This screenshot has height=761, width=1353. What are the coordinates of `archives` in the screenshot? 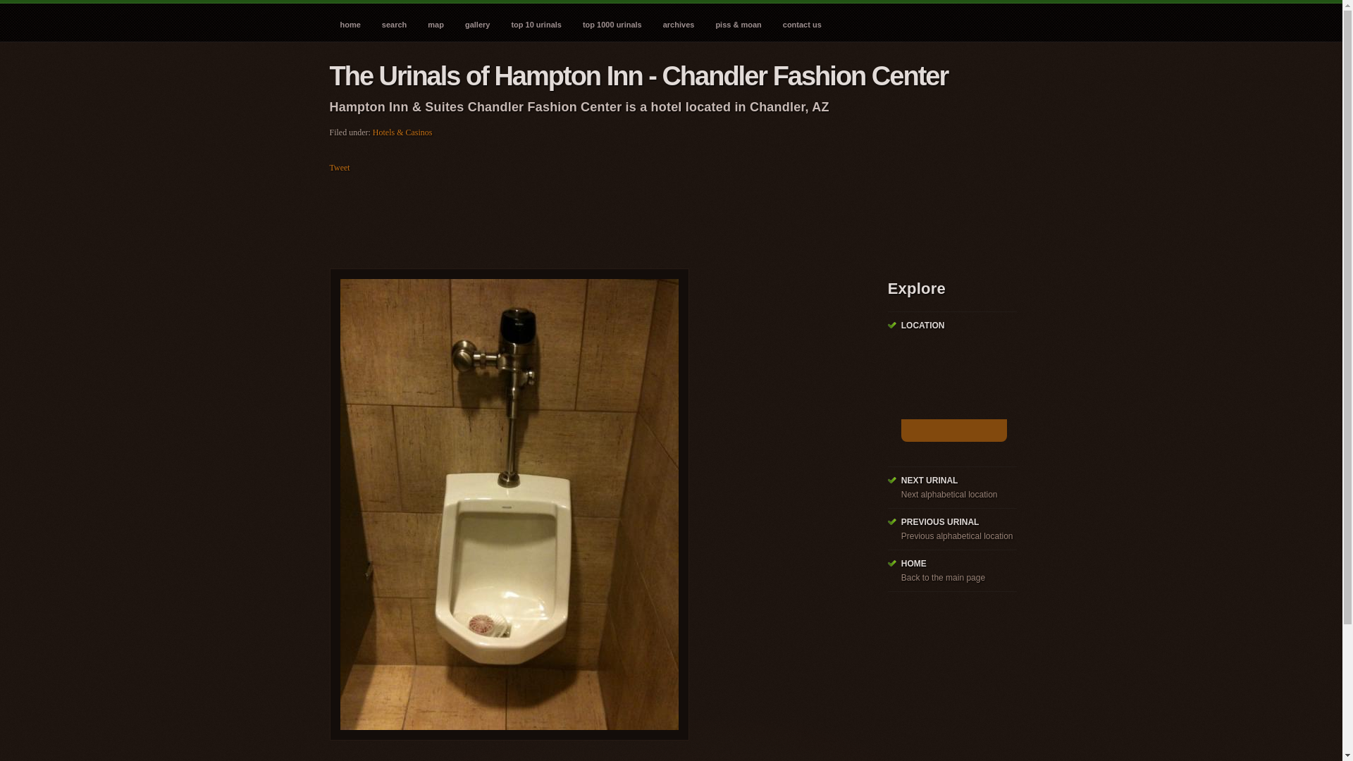 It's located at (678, 21).